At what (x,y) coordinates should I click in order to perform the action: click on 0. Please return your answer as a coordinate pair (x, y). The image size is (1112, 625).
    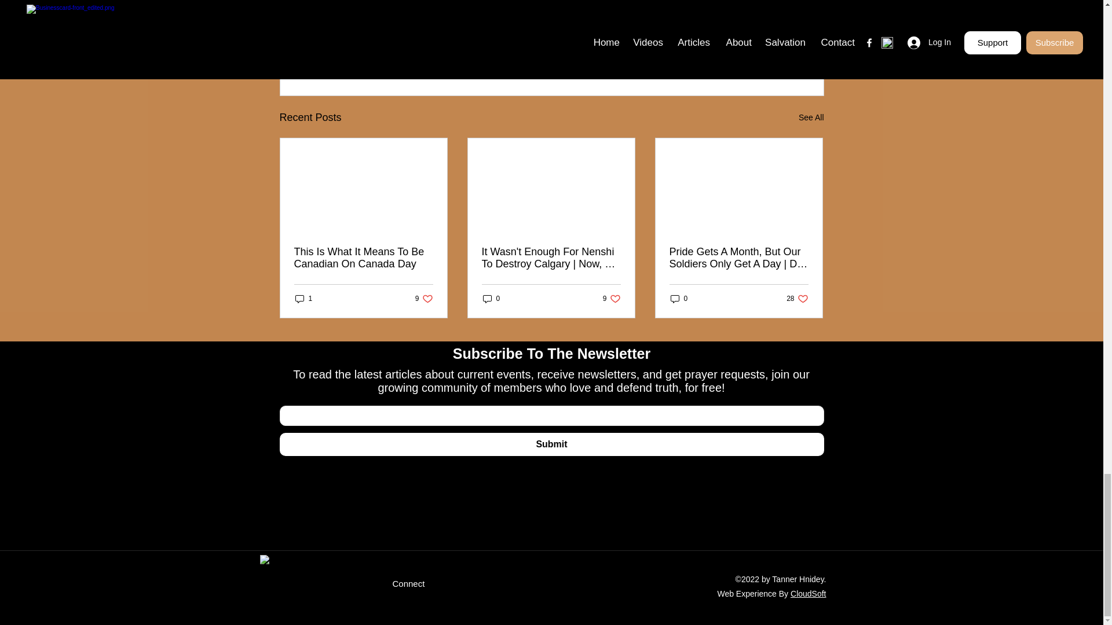
    Looking at the image, I should click on (811, 118).